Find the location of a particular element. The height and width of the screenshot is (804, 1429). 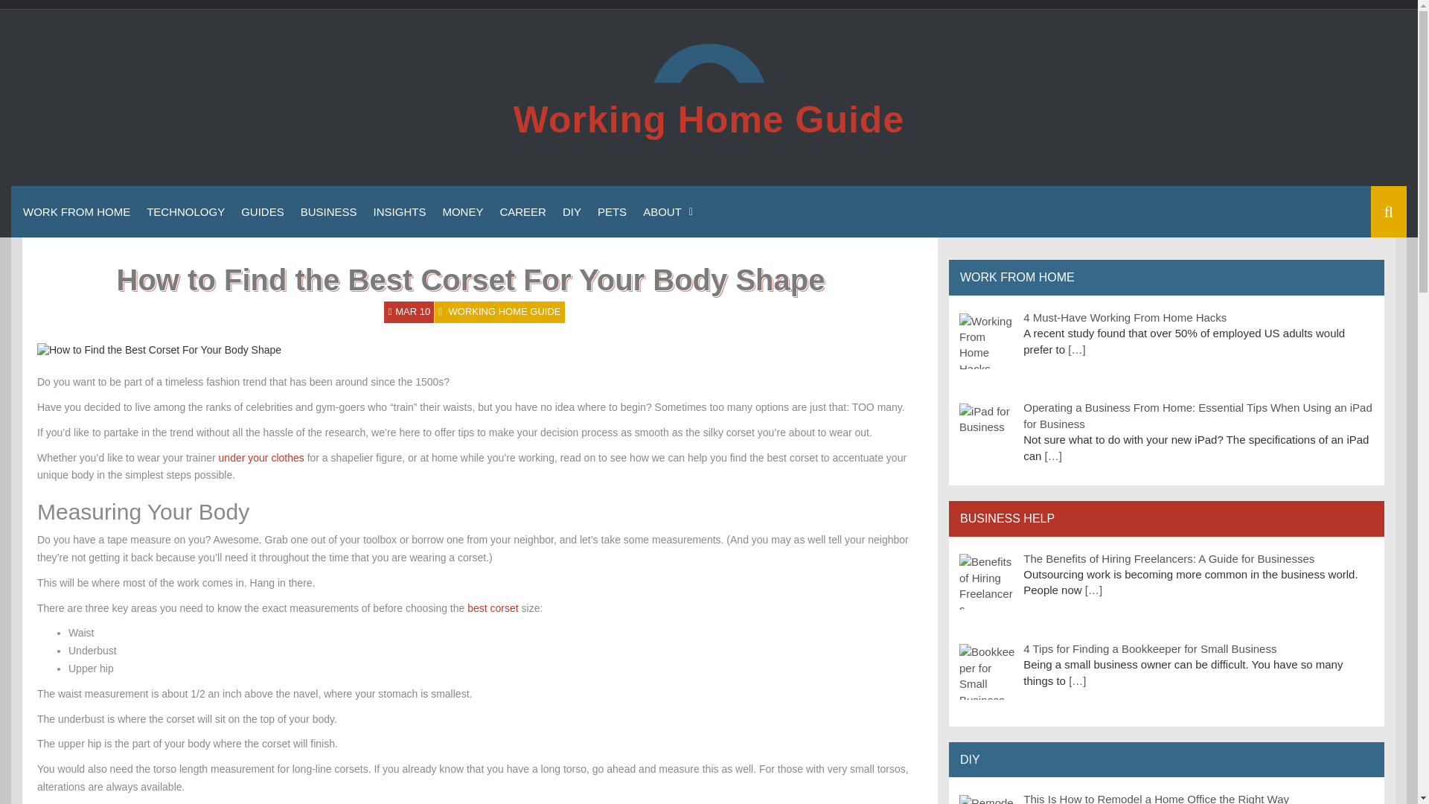

TECHNOLOGY is located at coordinates (185, 211).